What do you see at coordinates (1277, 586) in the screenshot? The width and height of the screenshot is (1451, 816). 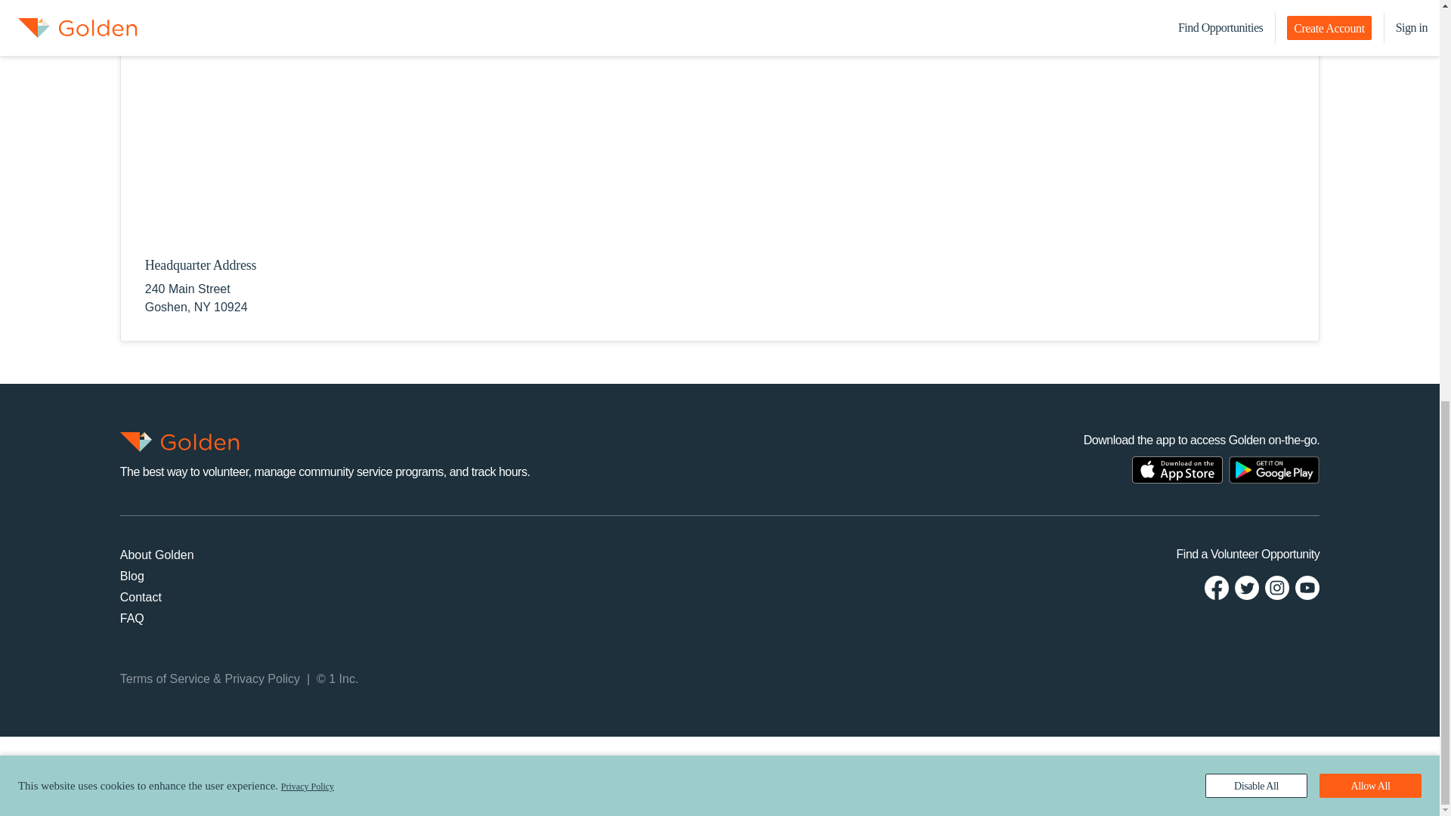 I see `Visit Us On Instagram` at bounding box center [1277, 586].